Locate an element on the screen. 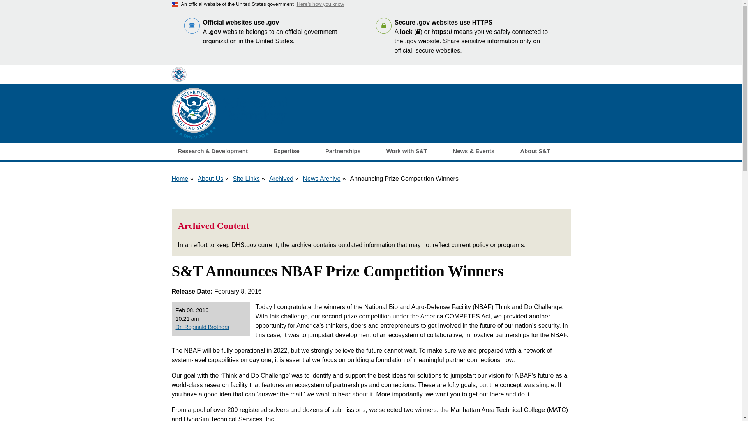  Archived is located at coordinates (281, 179).